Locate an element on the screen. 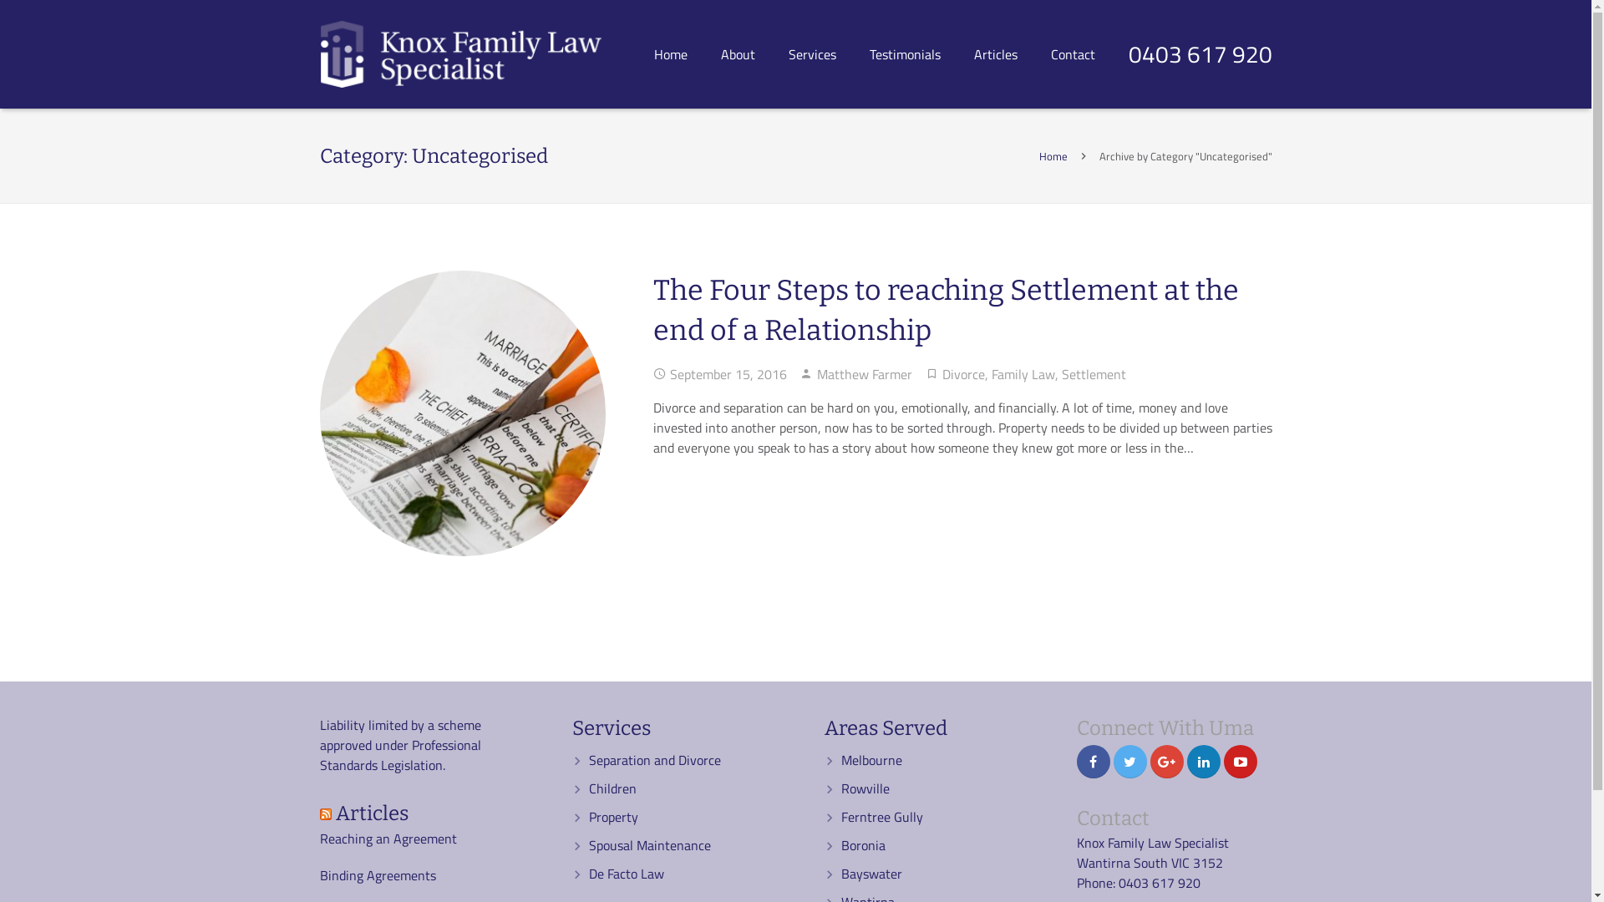 This screenshot has width=1604, height=902. Home is located at coordinates (671, 54).